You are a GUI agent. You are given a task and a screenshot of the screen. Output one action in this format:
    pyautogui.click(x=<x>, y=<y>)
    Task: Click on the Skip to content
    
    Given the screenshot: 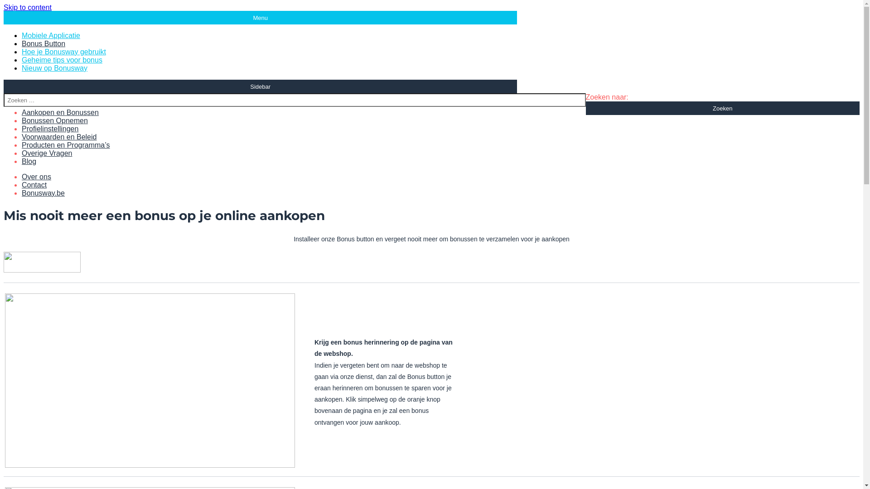 What is the action you would take?
    pyautogui.click(x=28, y=7)
    